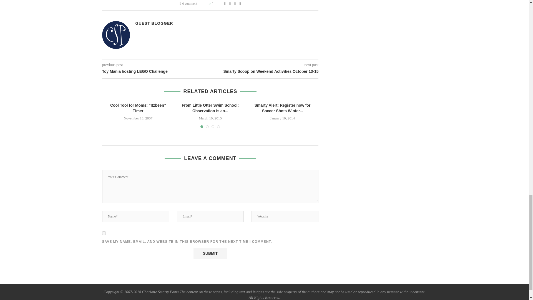 This screenshot has height=300, width=533. I want to click on Like, so click(216, 4).